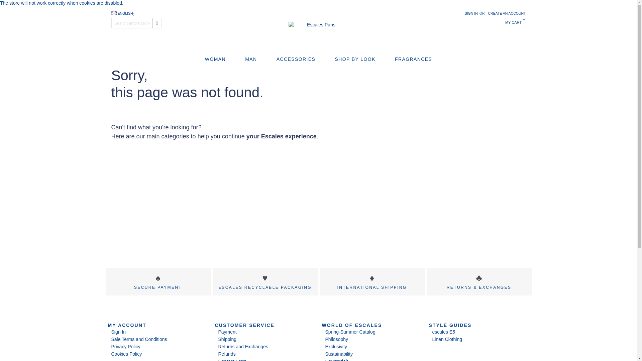 The image size is (642, 361). I want to click on MAN, so click(251, 59).